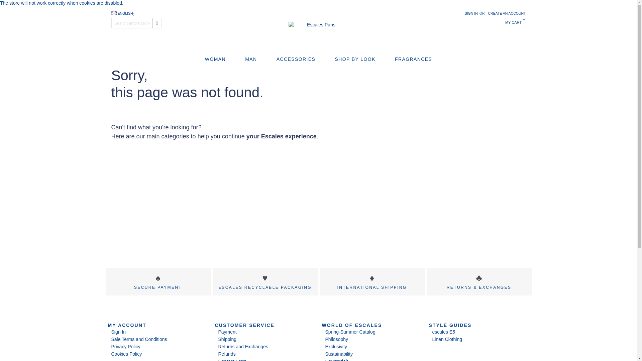 The image size is (642, 361). I want to click on MAN, so click(251, 59).